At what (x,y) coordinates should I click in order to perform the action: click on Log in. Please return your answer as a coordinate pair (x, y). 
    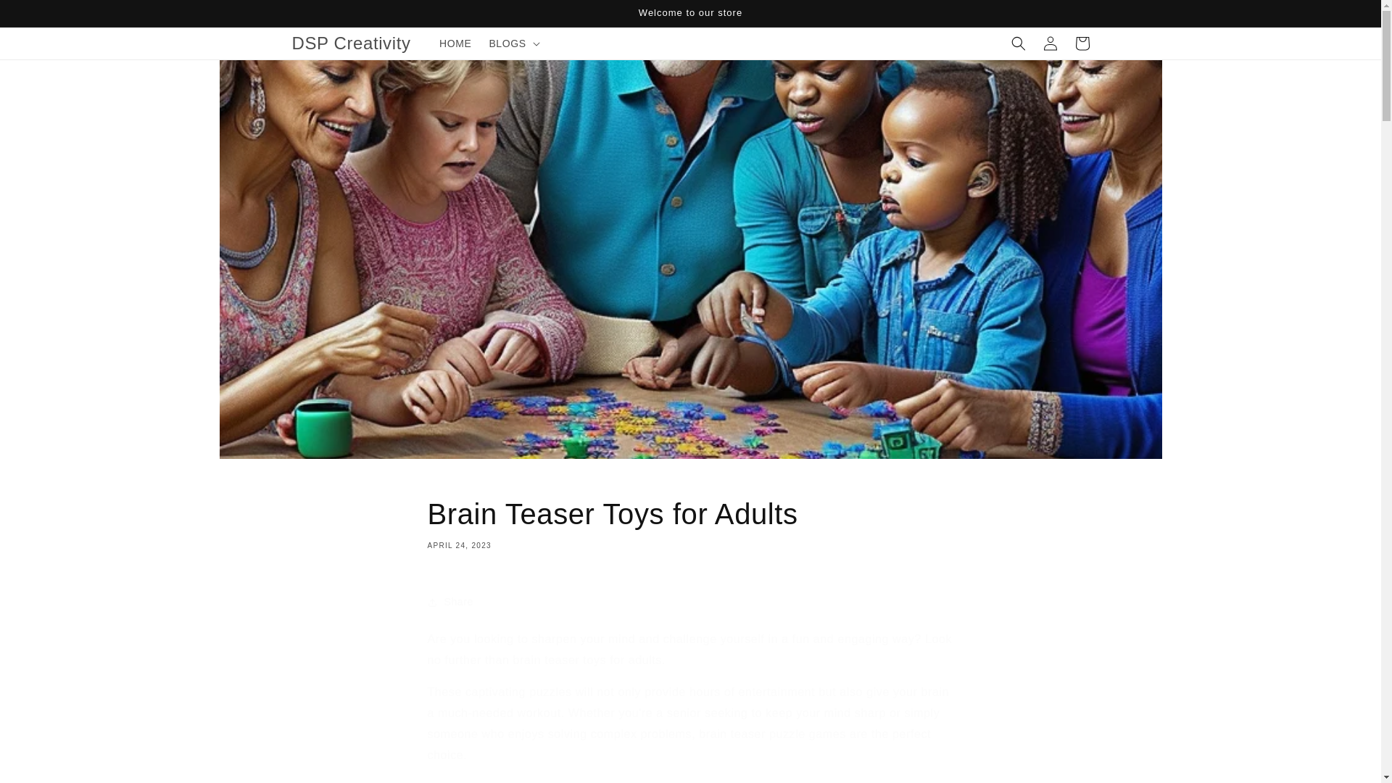
    Looking at the image, I should click on (1050, 43).